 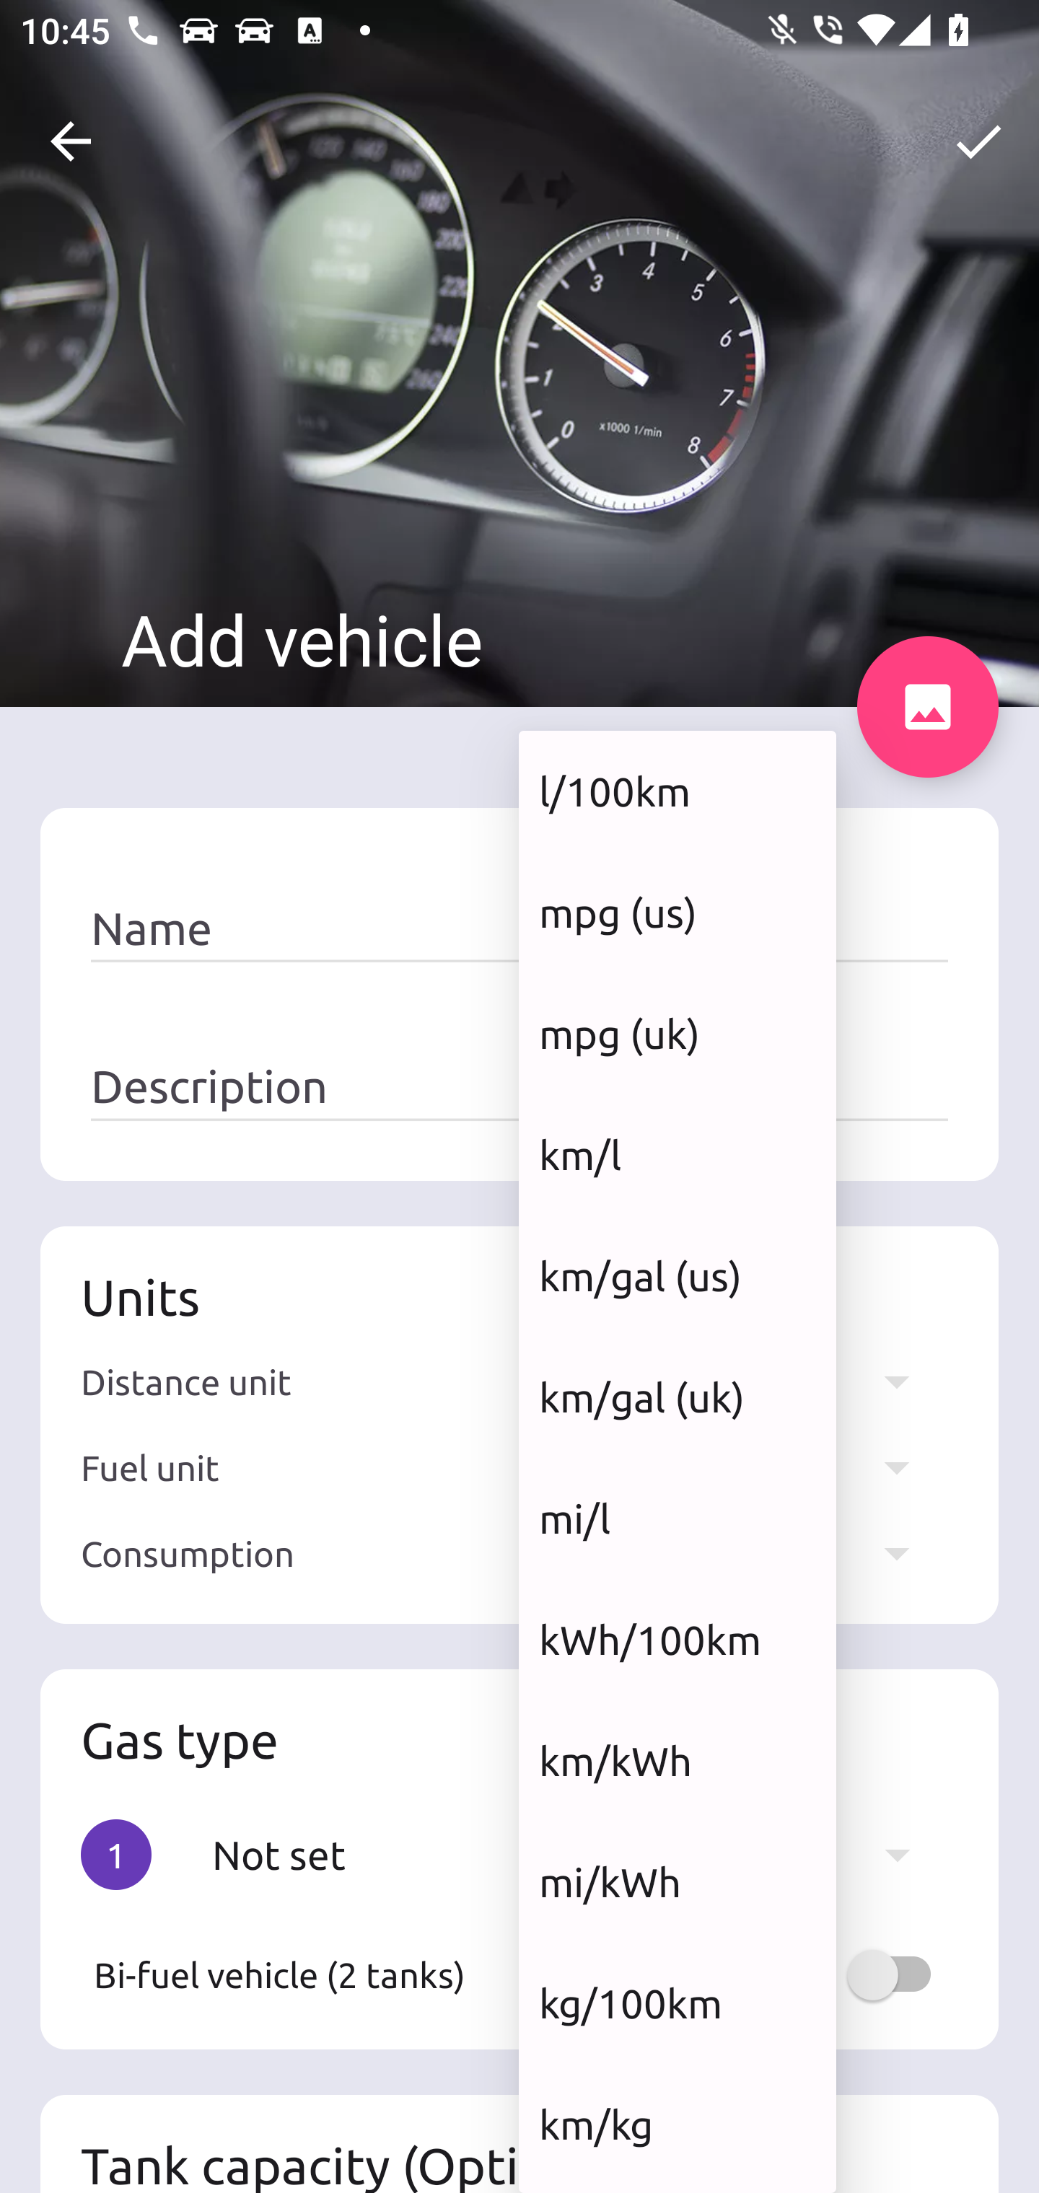 What do you see at coordinates (677, 2003) in the screenshot?
I see `kg/100km` at bounding box center [677, 2003].